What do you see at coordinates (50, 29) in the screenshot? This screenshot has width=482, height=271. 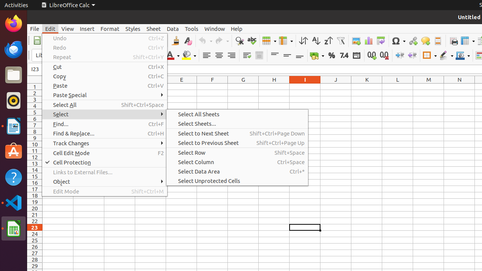 I see `Edit` at bounding box center [50, 29].